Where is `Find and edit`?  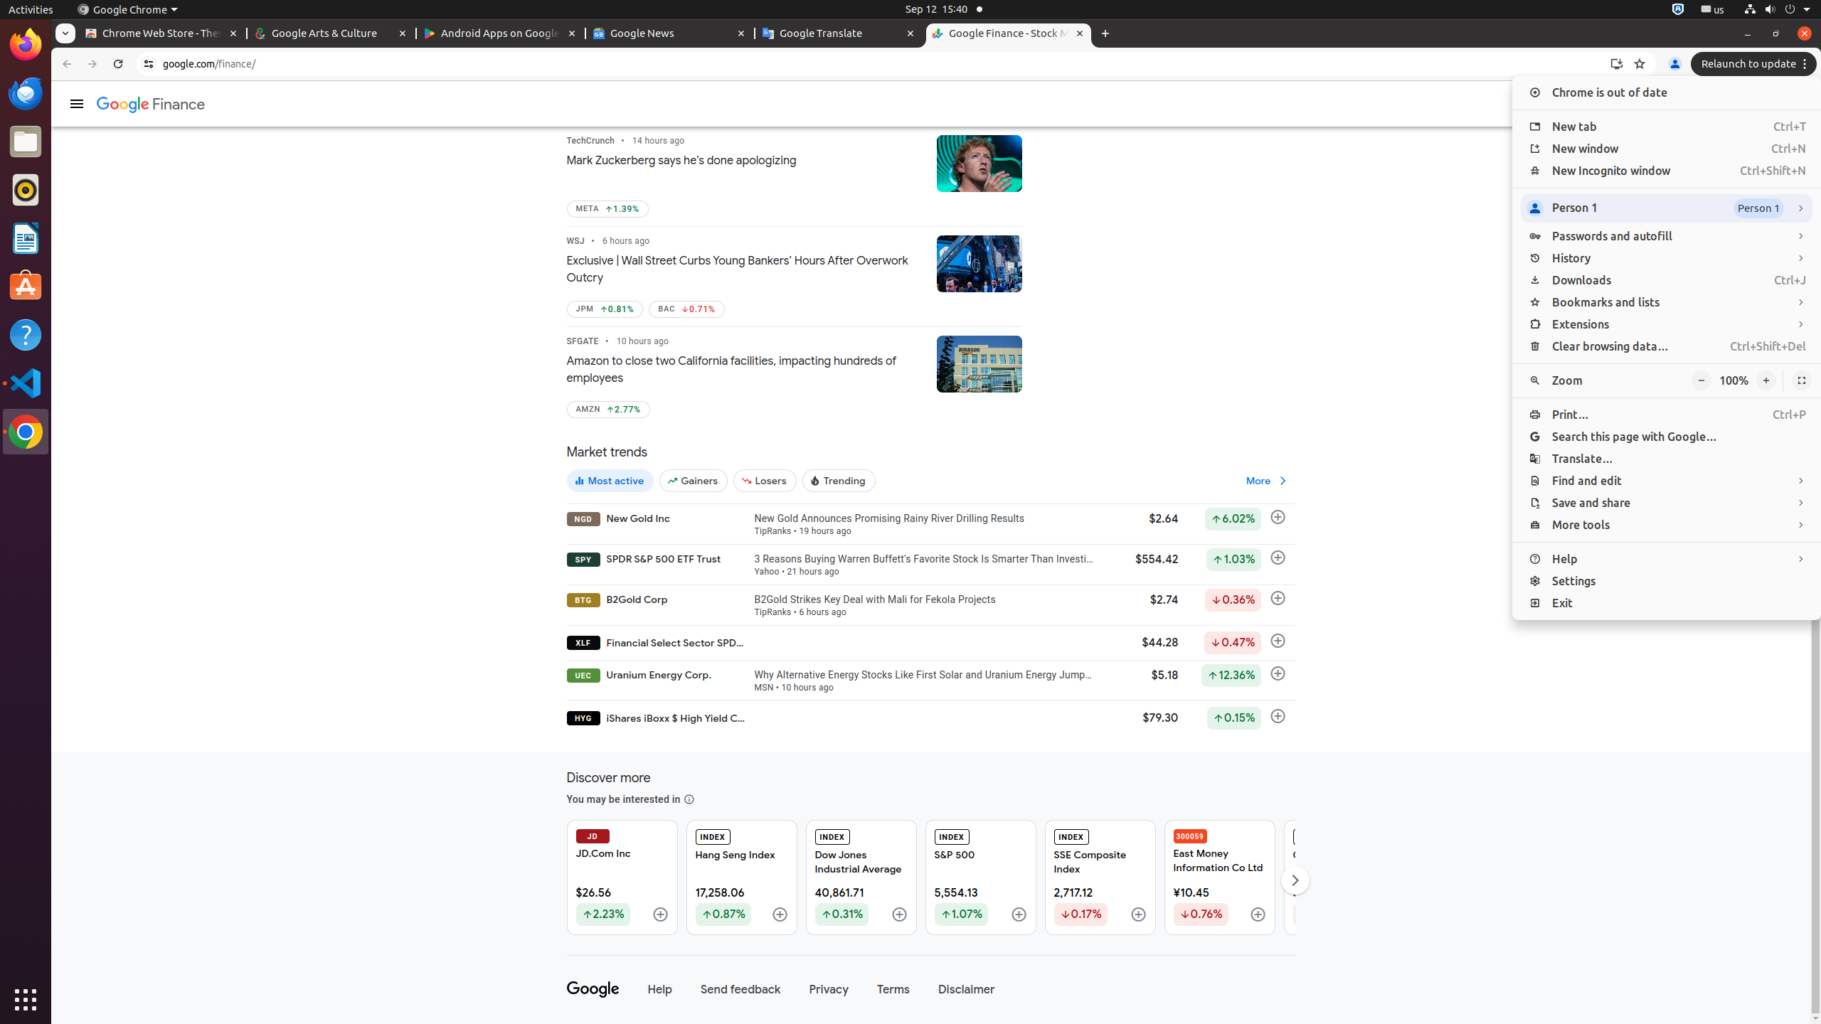 Find and edit is located at coordinates (1667, 481).